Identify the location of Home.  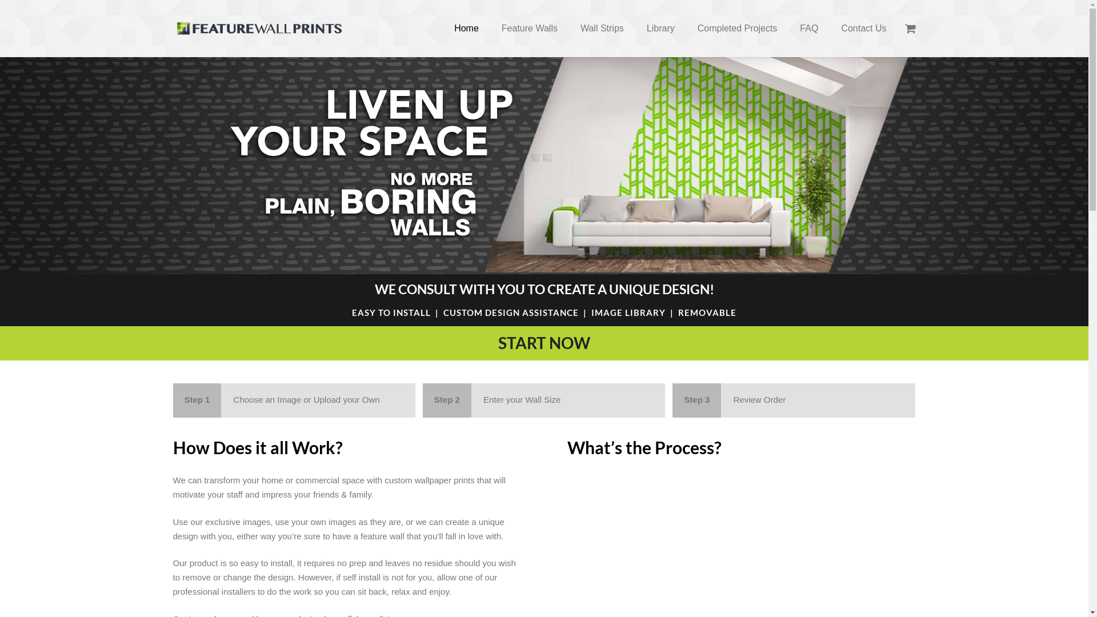
(466, 29).